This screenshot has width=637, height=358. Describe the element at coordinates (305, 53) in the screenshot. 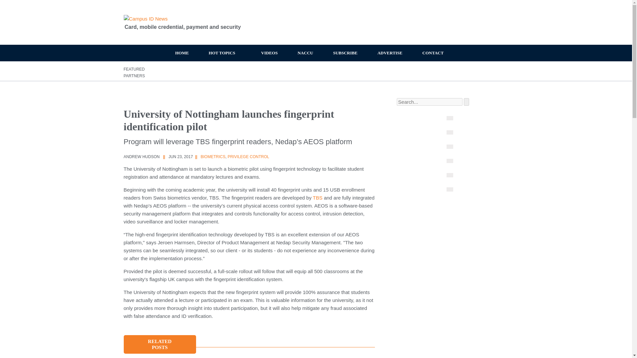

I see `NACCU` at that location.